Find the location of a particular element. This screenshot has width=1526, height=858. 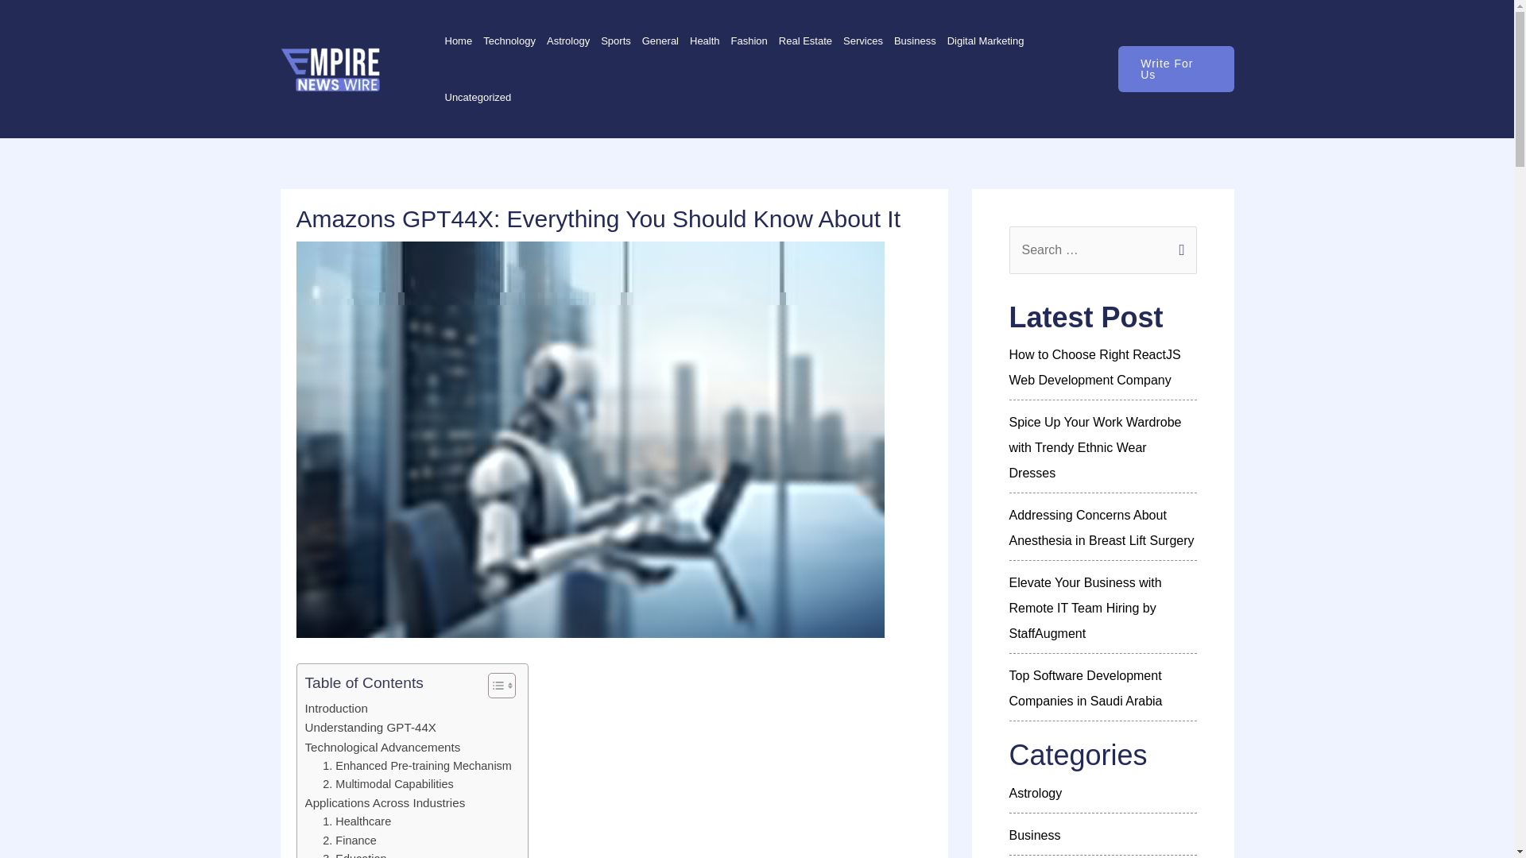

Sports is located at coordinates (615, 41).